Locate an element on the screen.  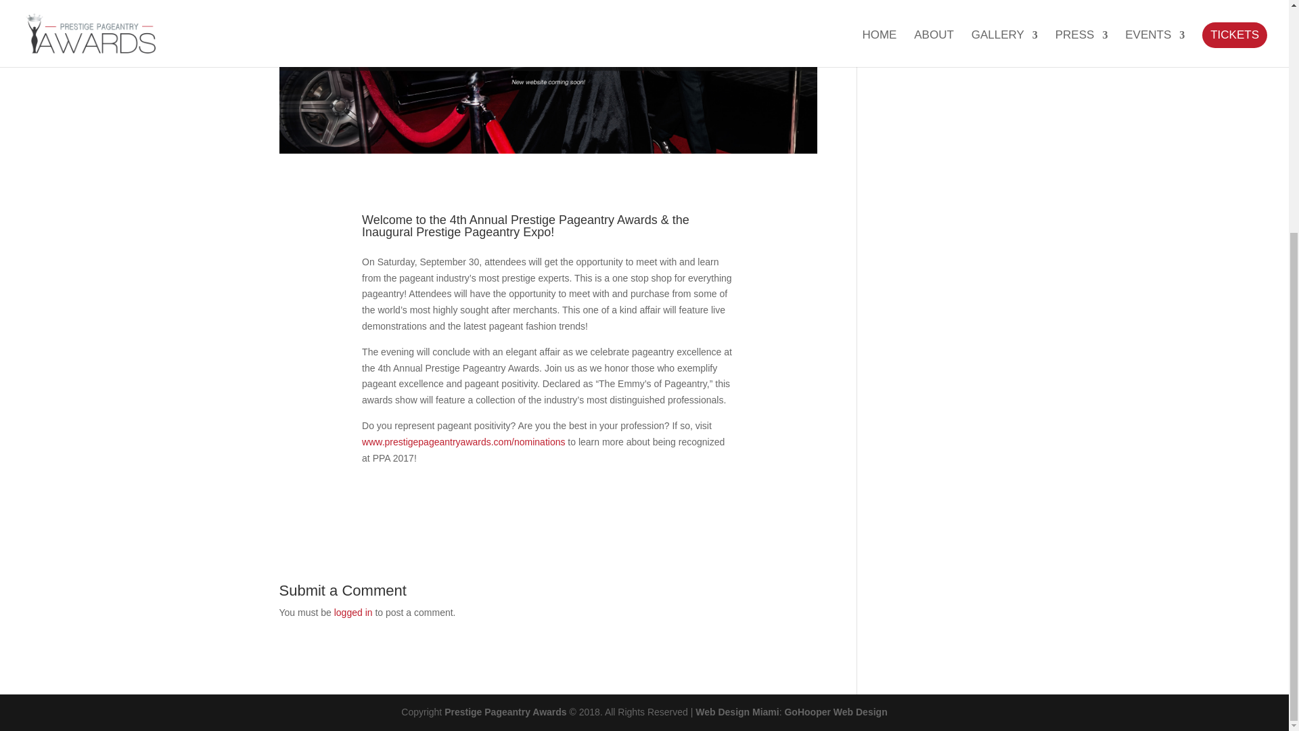
Web Design Miami is located at coordinates (736, 712).